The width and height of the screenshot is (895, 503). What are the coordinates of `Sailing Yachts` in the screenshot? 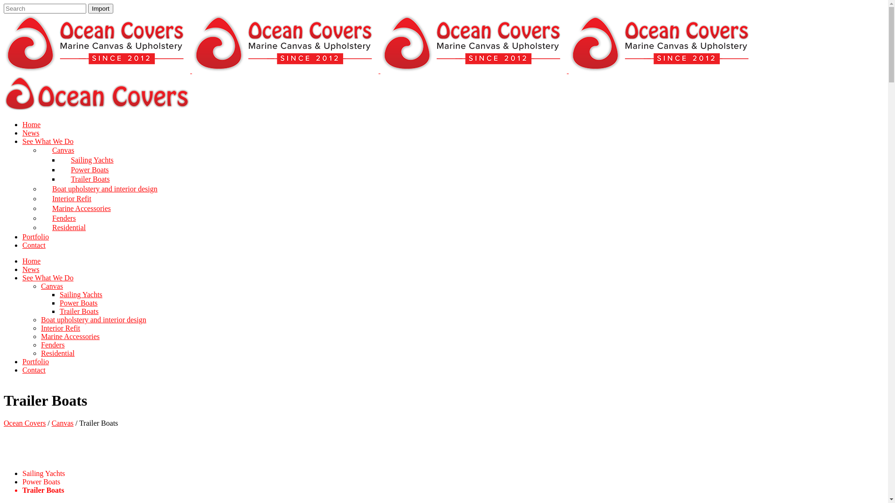 It's located at (44, 473).